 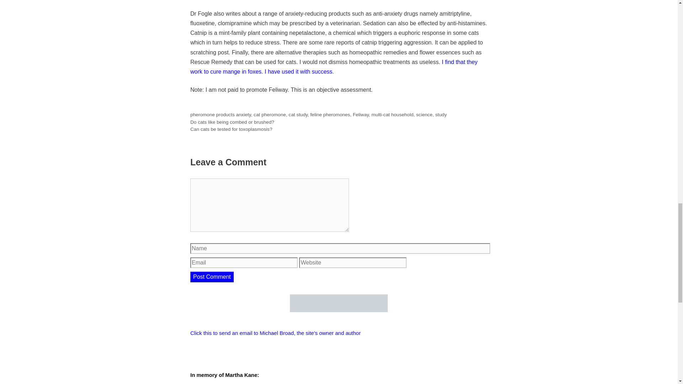 I want to click on feline pheromones, so click(x=330, y=114).